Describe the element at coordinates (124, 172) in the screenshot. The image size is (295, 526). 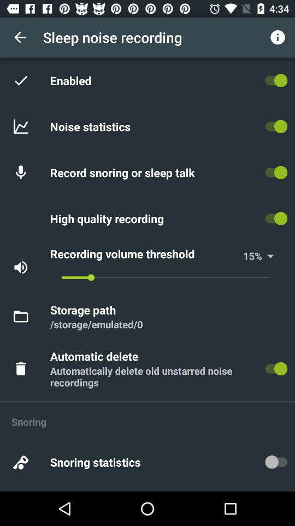
I see `turn off the record snoring or item` at that location.